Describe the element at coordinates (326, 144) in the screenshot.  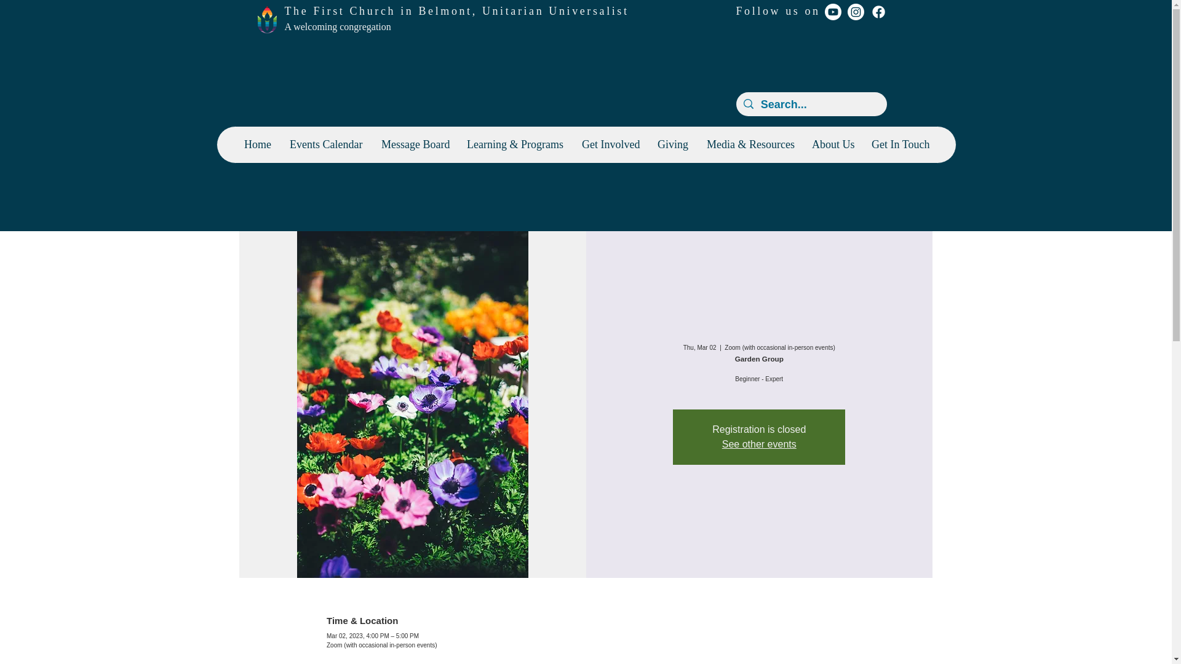
I see `Events Calendar` at that location.